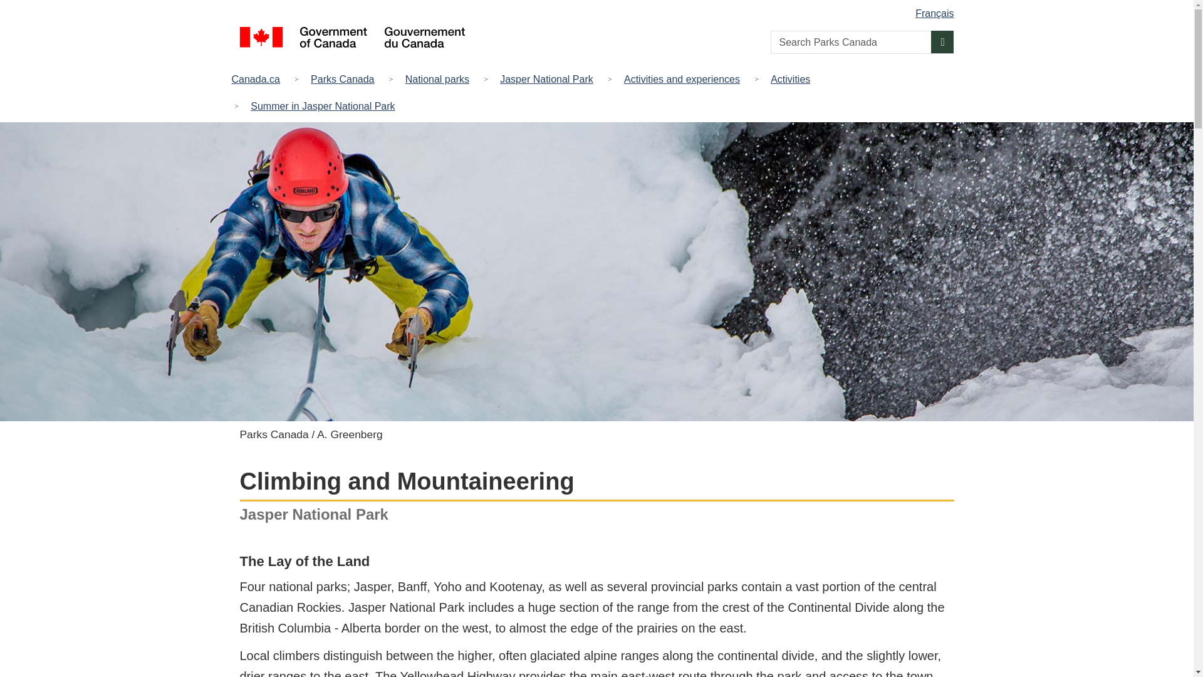 The height and width of the screenshot is (677, 1203). I want to click on Activities, so click(790, 79).